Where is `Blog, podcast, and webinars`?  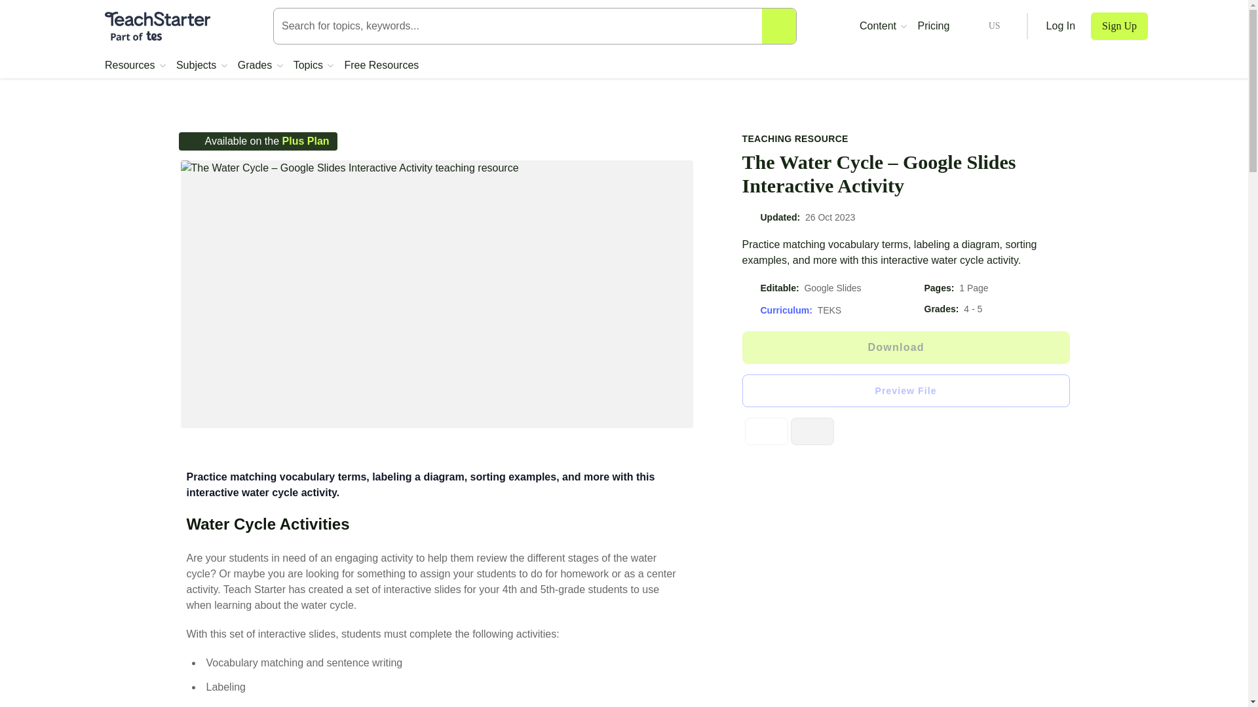
Blog, podcast, and webinars is located at coordinates (883, 26).